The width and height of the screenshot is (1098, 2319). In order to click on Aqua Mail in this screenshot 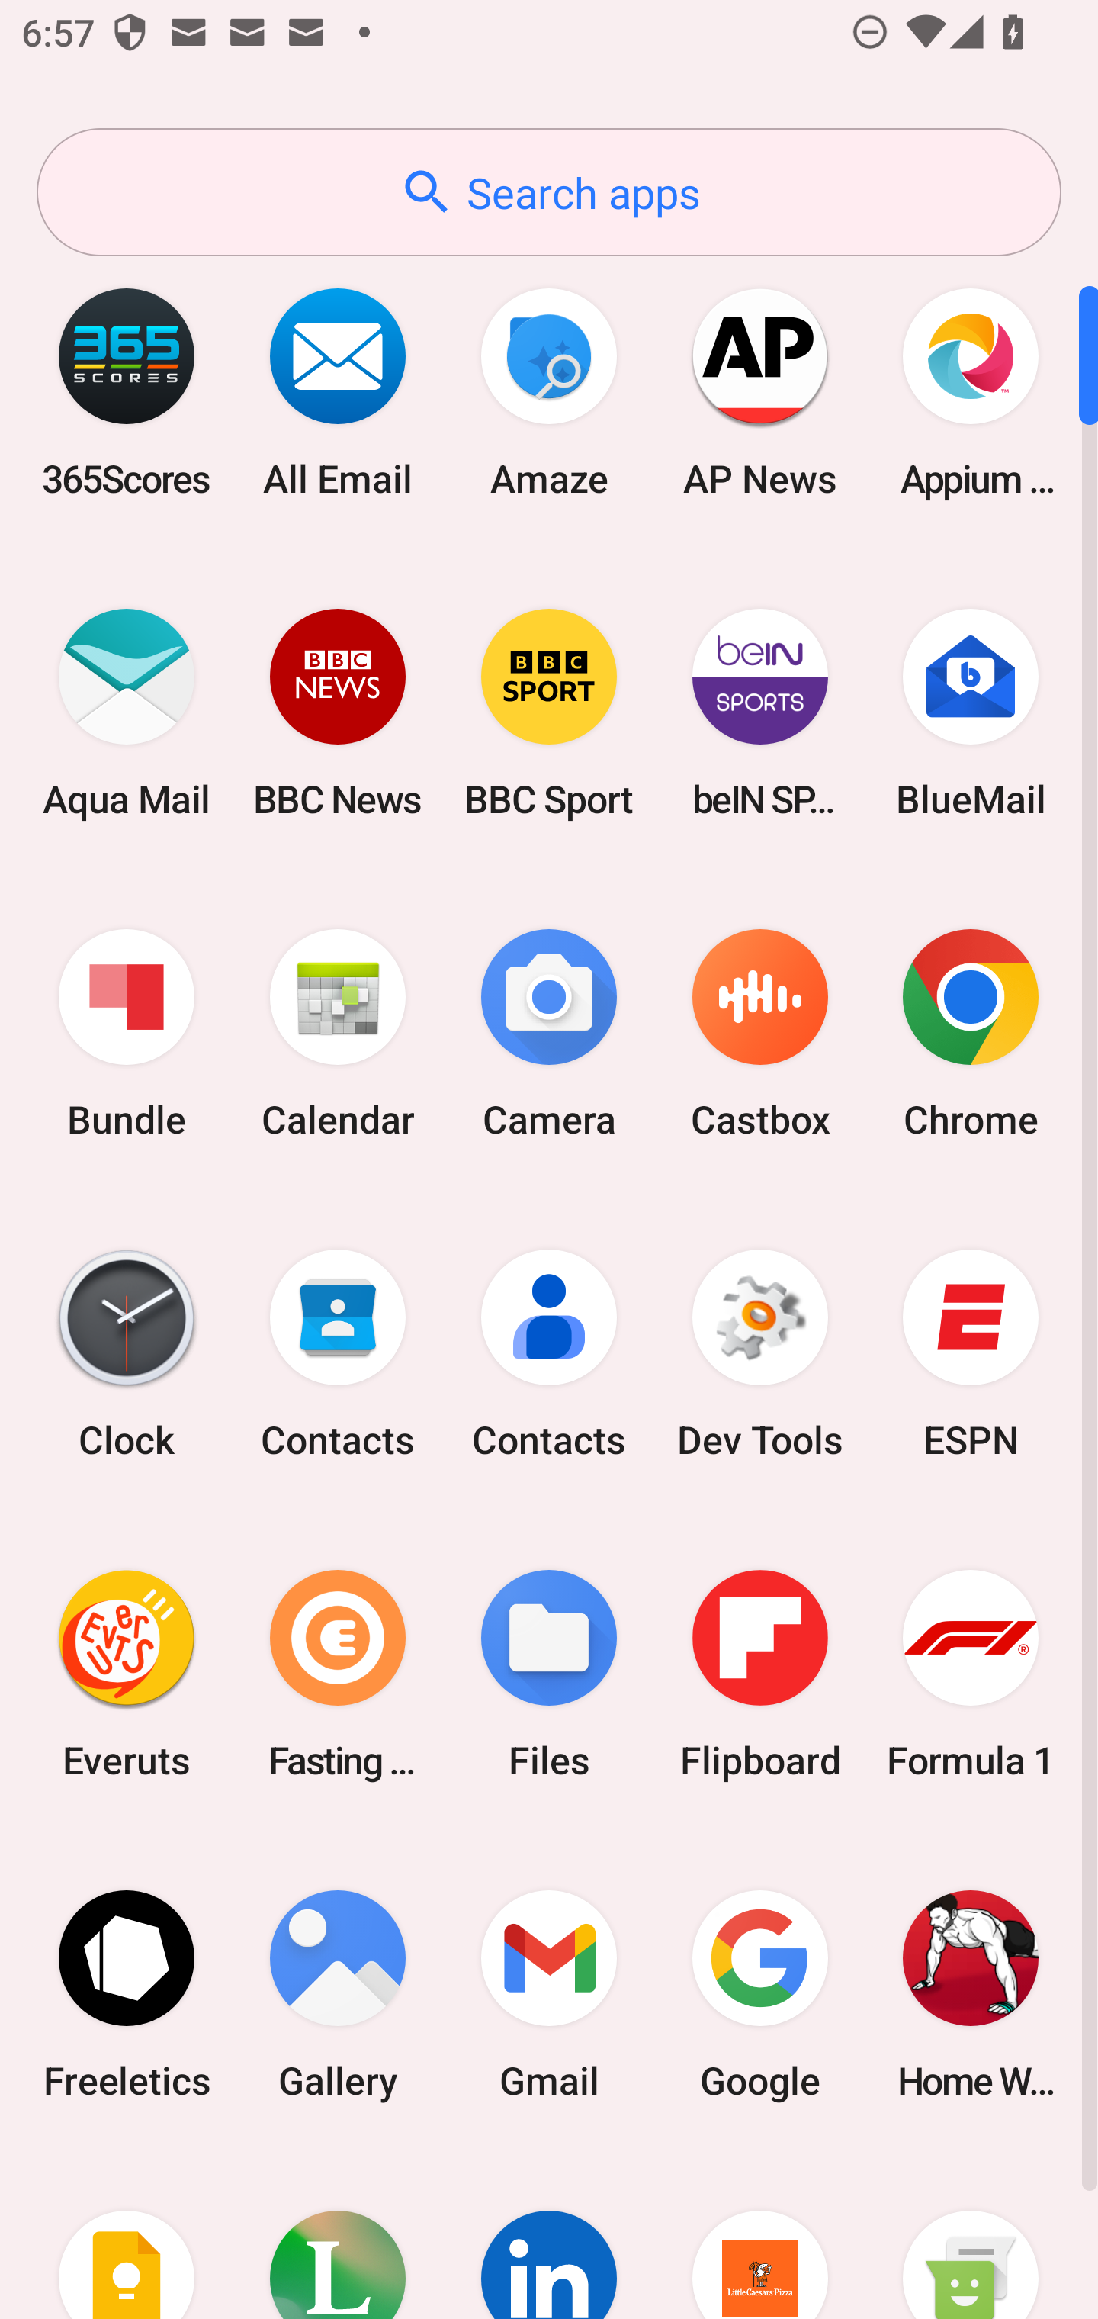, I will do `click(127, 712)`.